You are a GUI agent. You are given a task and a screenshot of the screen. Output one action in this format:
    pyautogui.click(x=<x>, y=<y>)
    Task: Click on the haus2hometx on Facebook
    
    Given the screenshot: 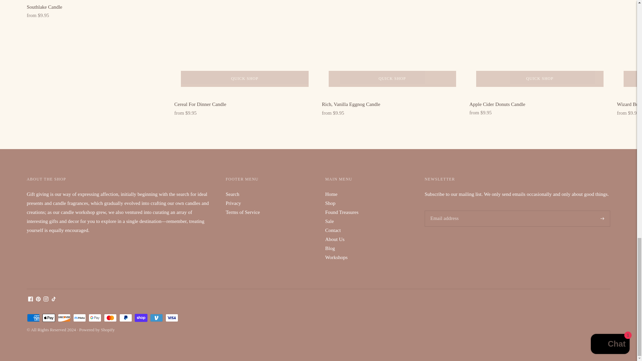 What is the action you would take?
    pyautogui.click(x=31, y=299)
    